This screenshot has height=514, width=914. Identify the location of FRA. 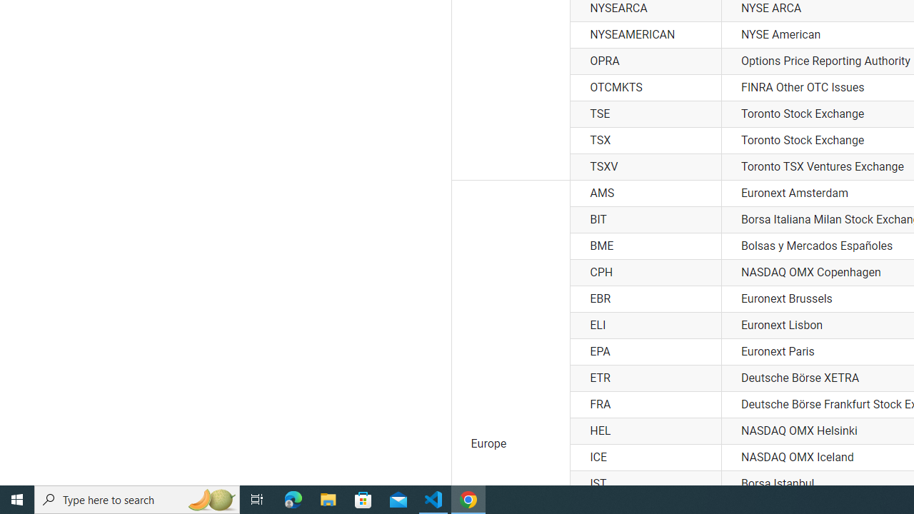
(646, 404).